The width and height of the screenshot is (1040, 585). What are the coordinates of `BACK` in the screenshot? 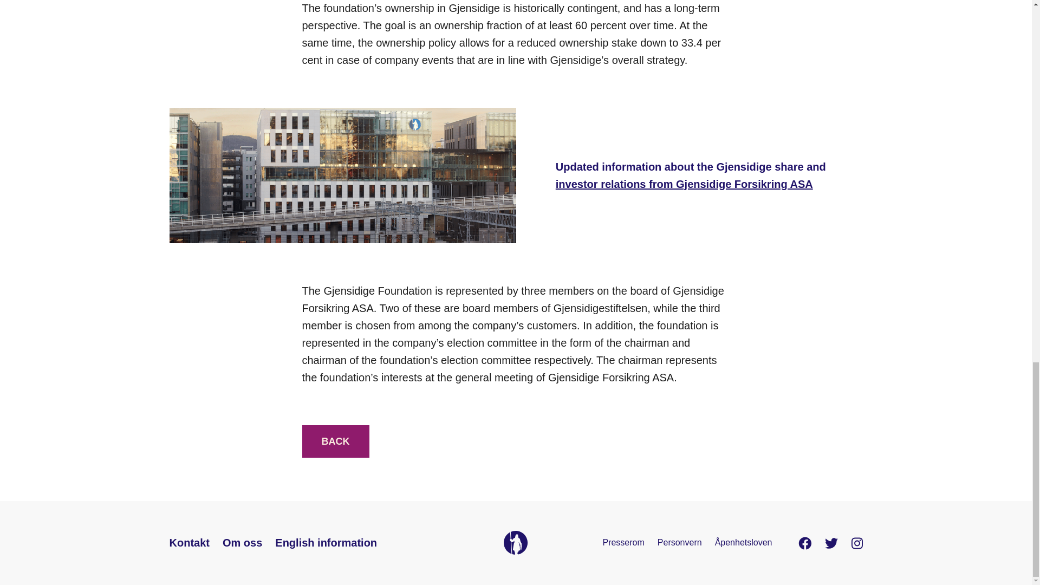 It's located at (336, 441).